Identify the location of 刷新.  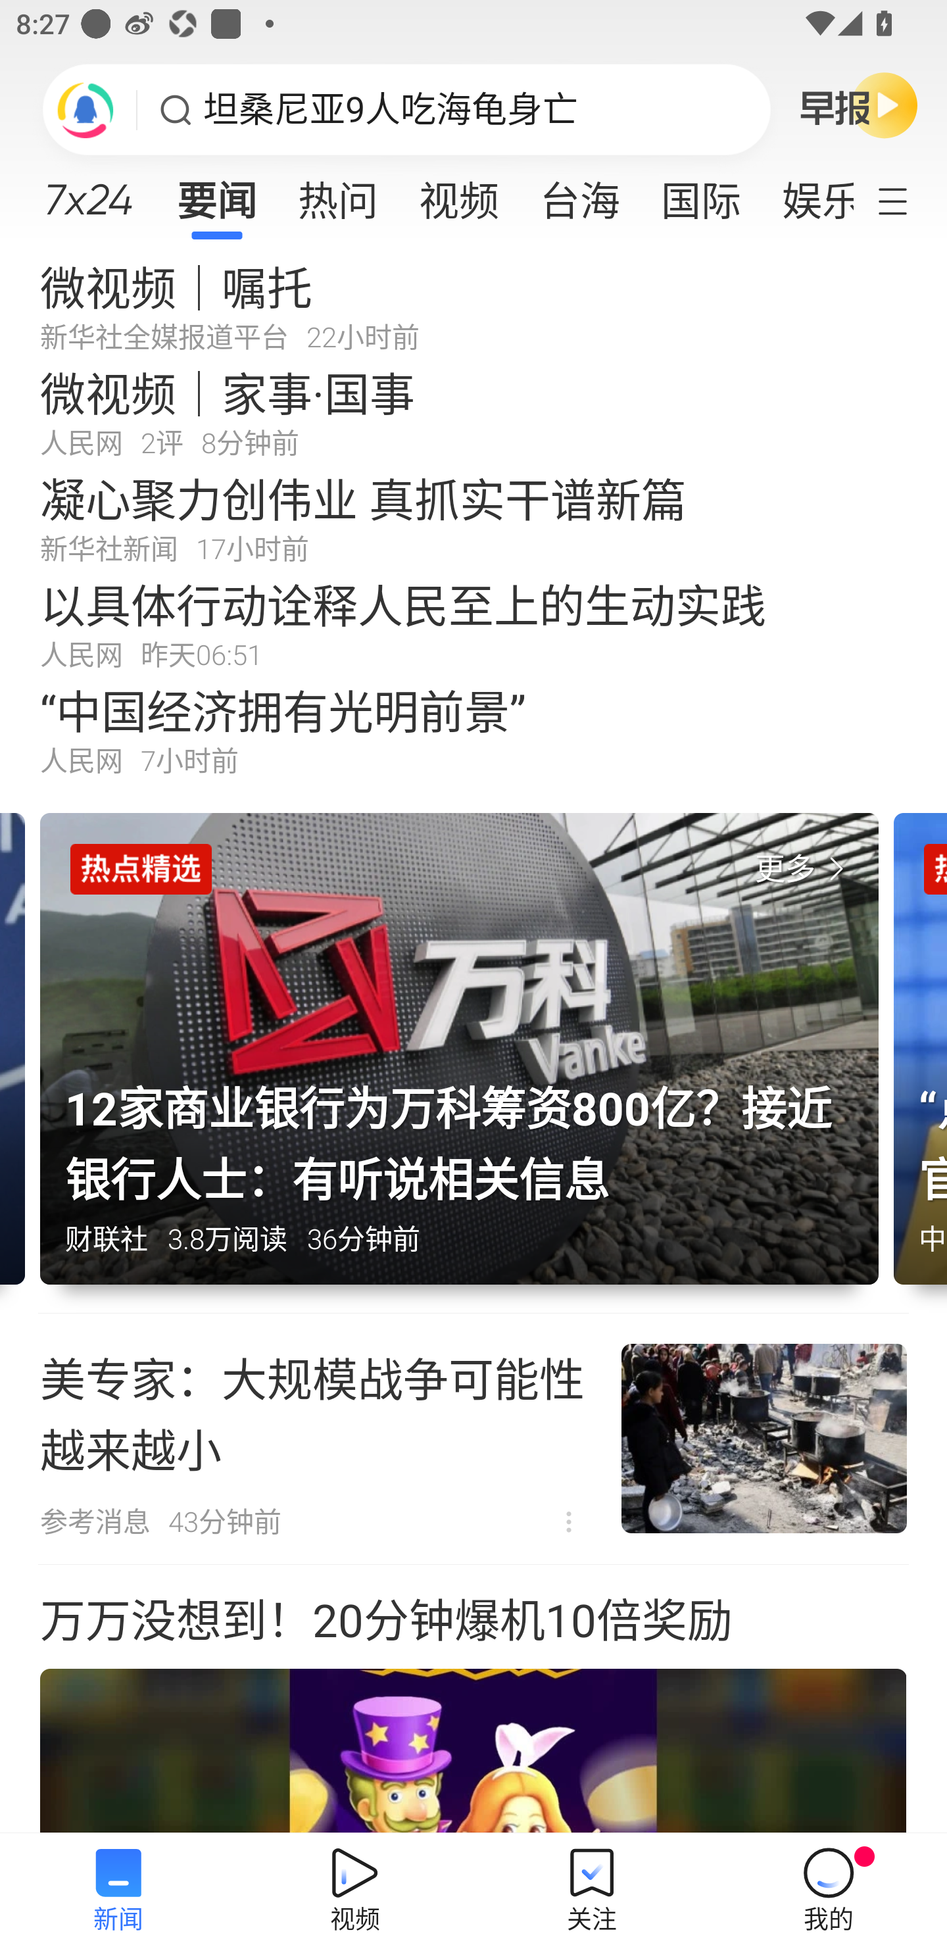
(85, 109).